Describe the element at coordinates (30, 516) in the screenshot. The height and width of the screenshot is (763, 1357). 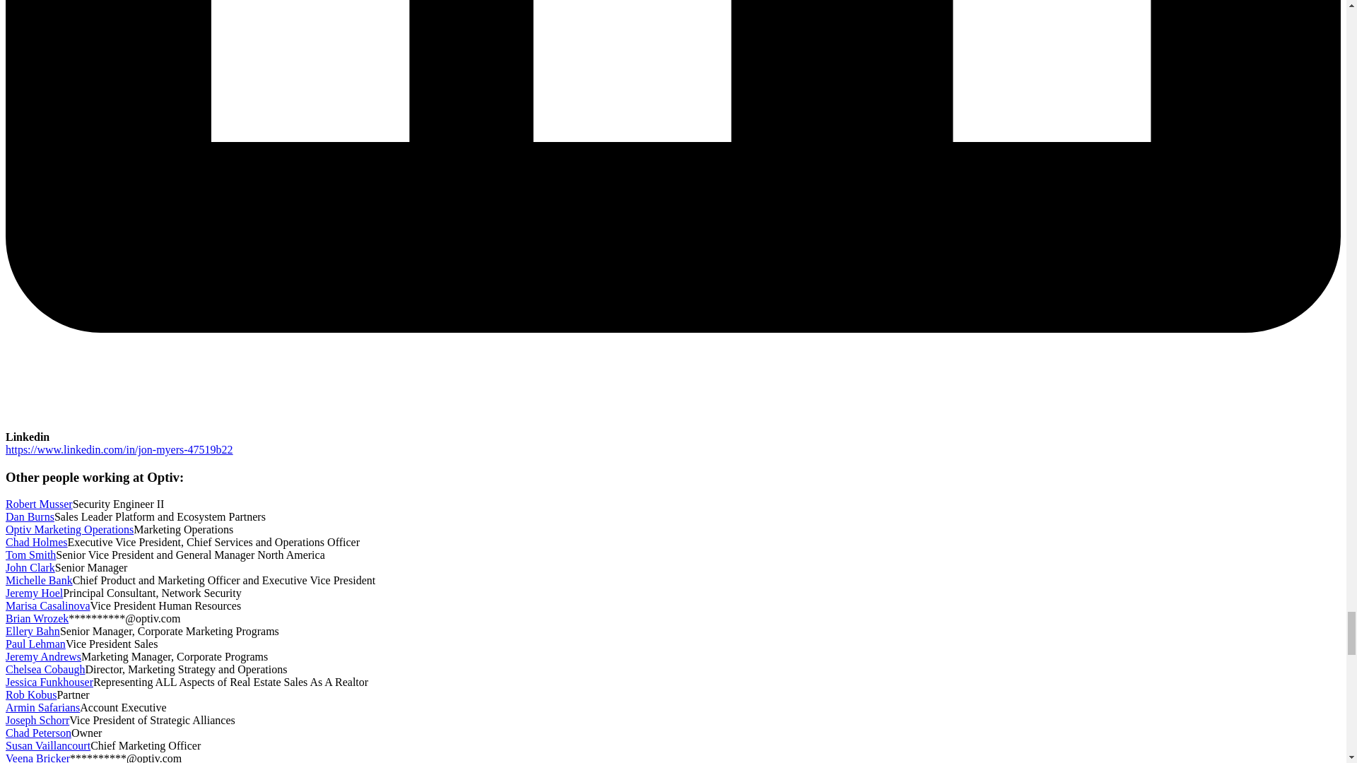
I see `Dan Burns` at that location.